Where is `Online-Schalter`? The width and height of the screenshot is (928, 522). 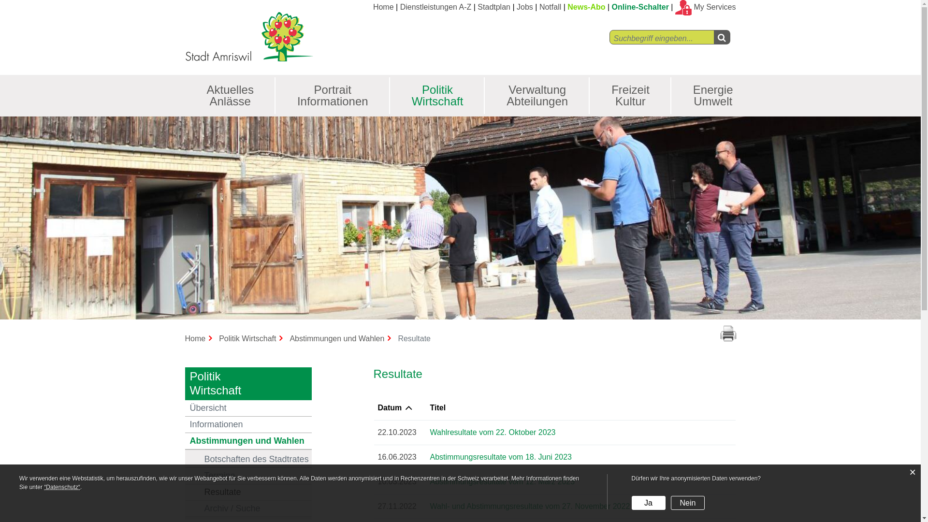 Online-Schalter is located at coordinates (640, 7).